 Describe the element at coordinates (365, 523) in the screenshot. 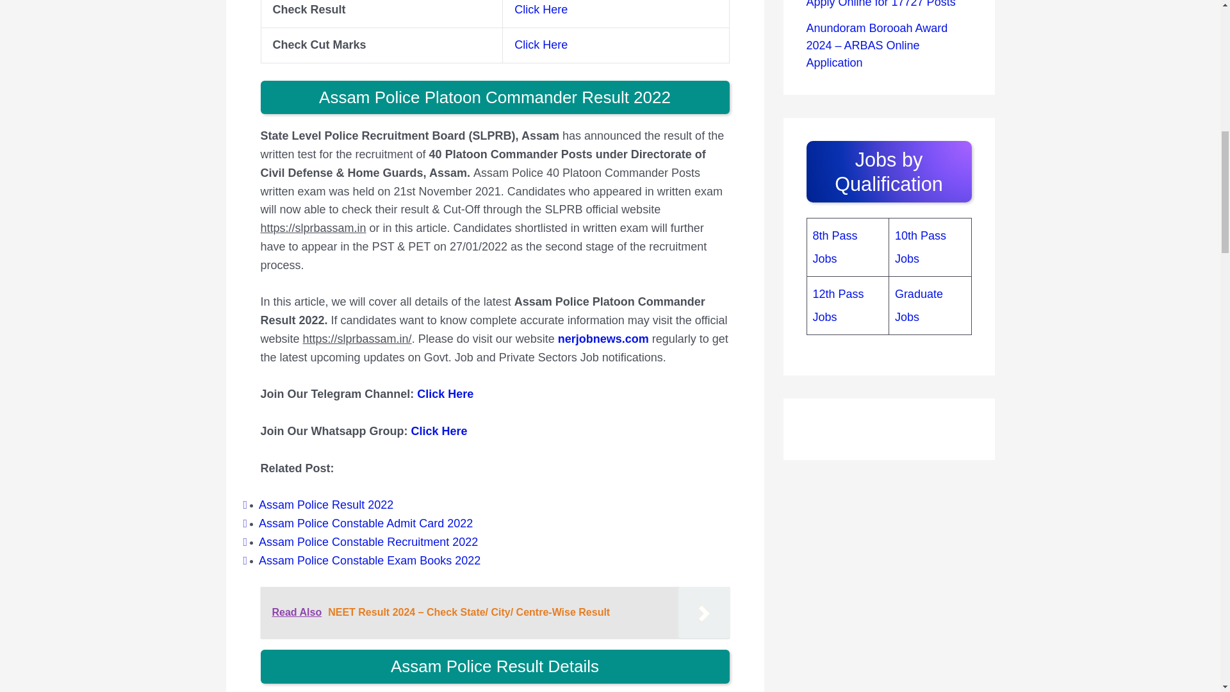

I see `Assam Police Constable Admit Card 2022` at that location.